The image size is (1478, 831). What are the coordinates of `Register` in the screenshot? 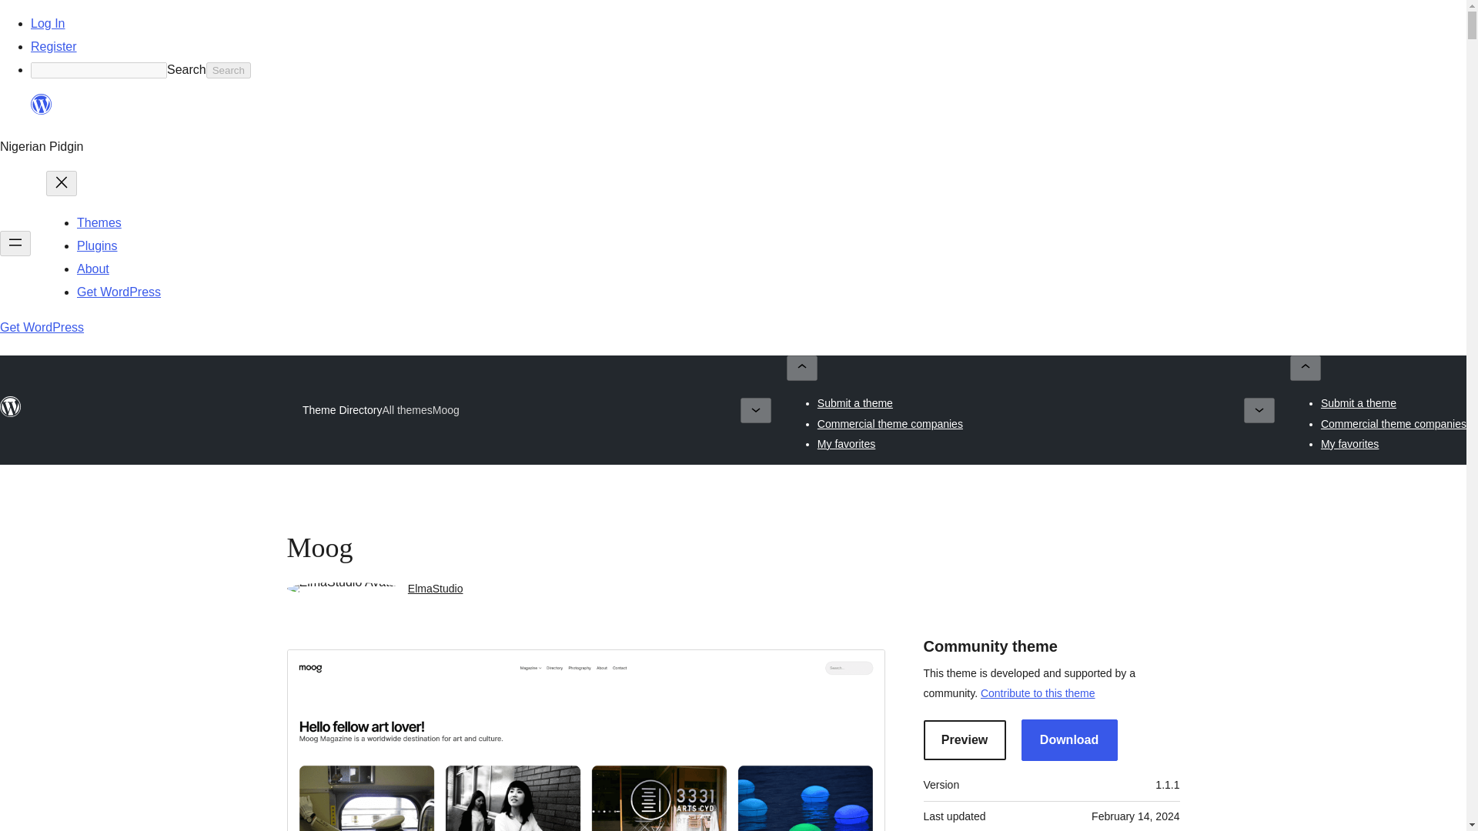 It's located at (54, 46).